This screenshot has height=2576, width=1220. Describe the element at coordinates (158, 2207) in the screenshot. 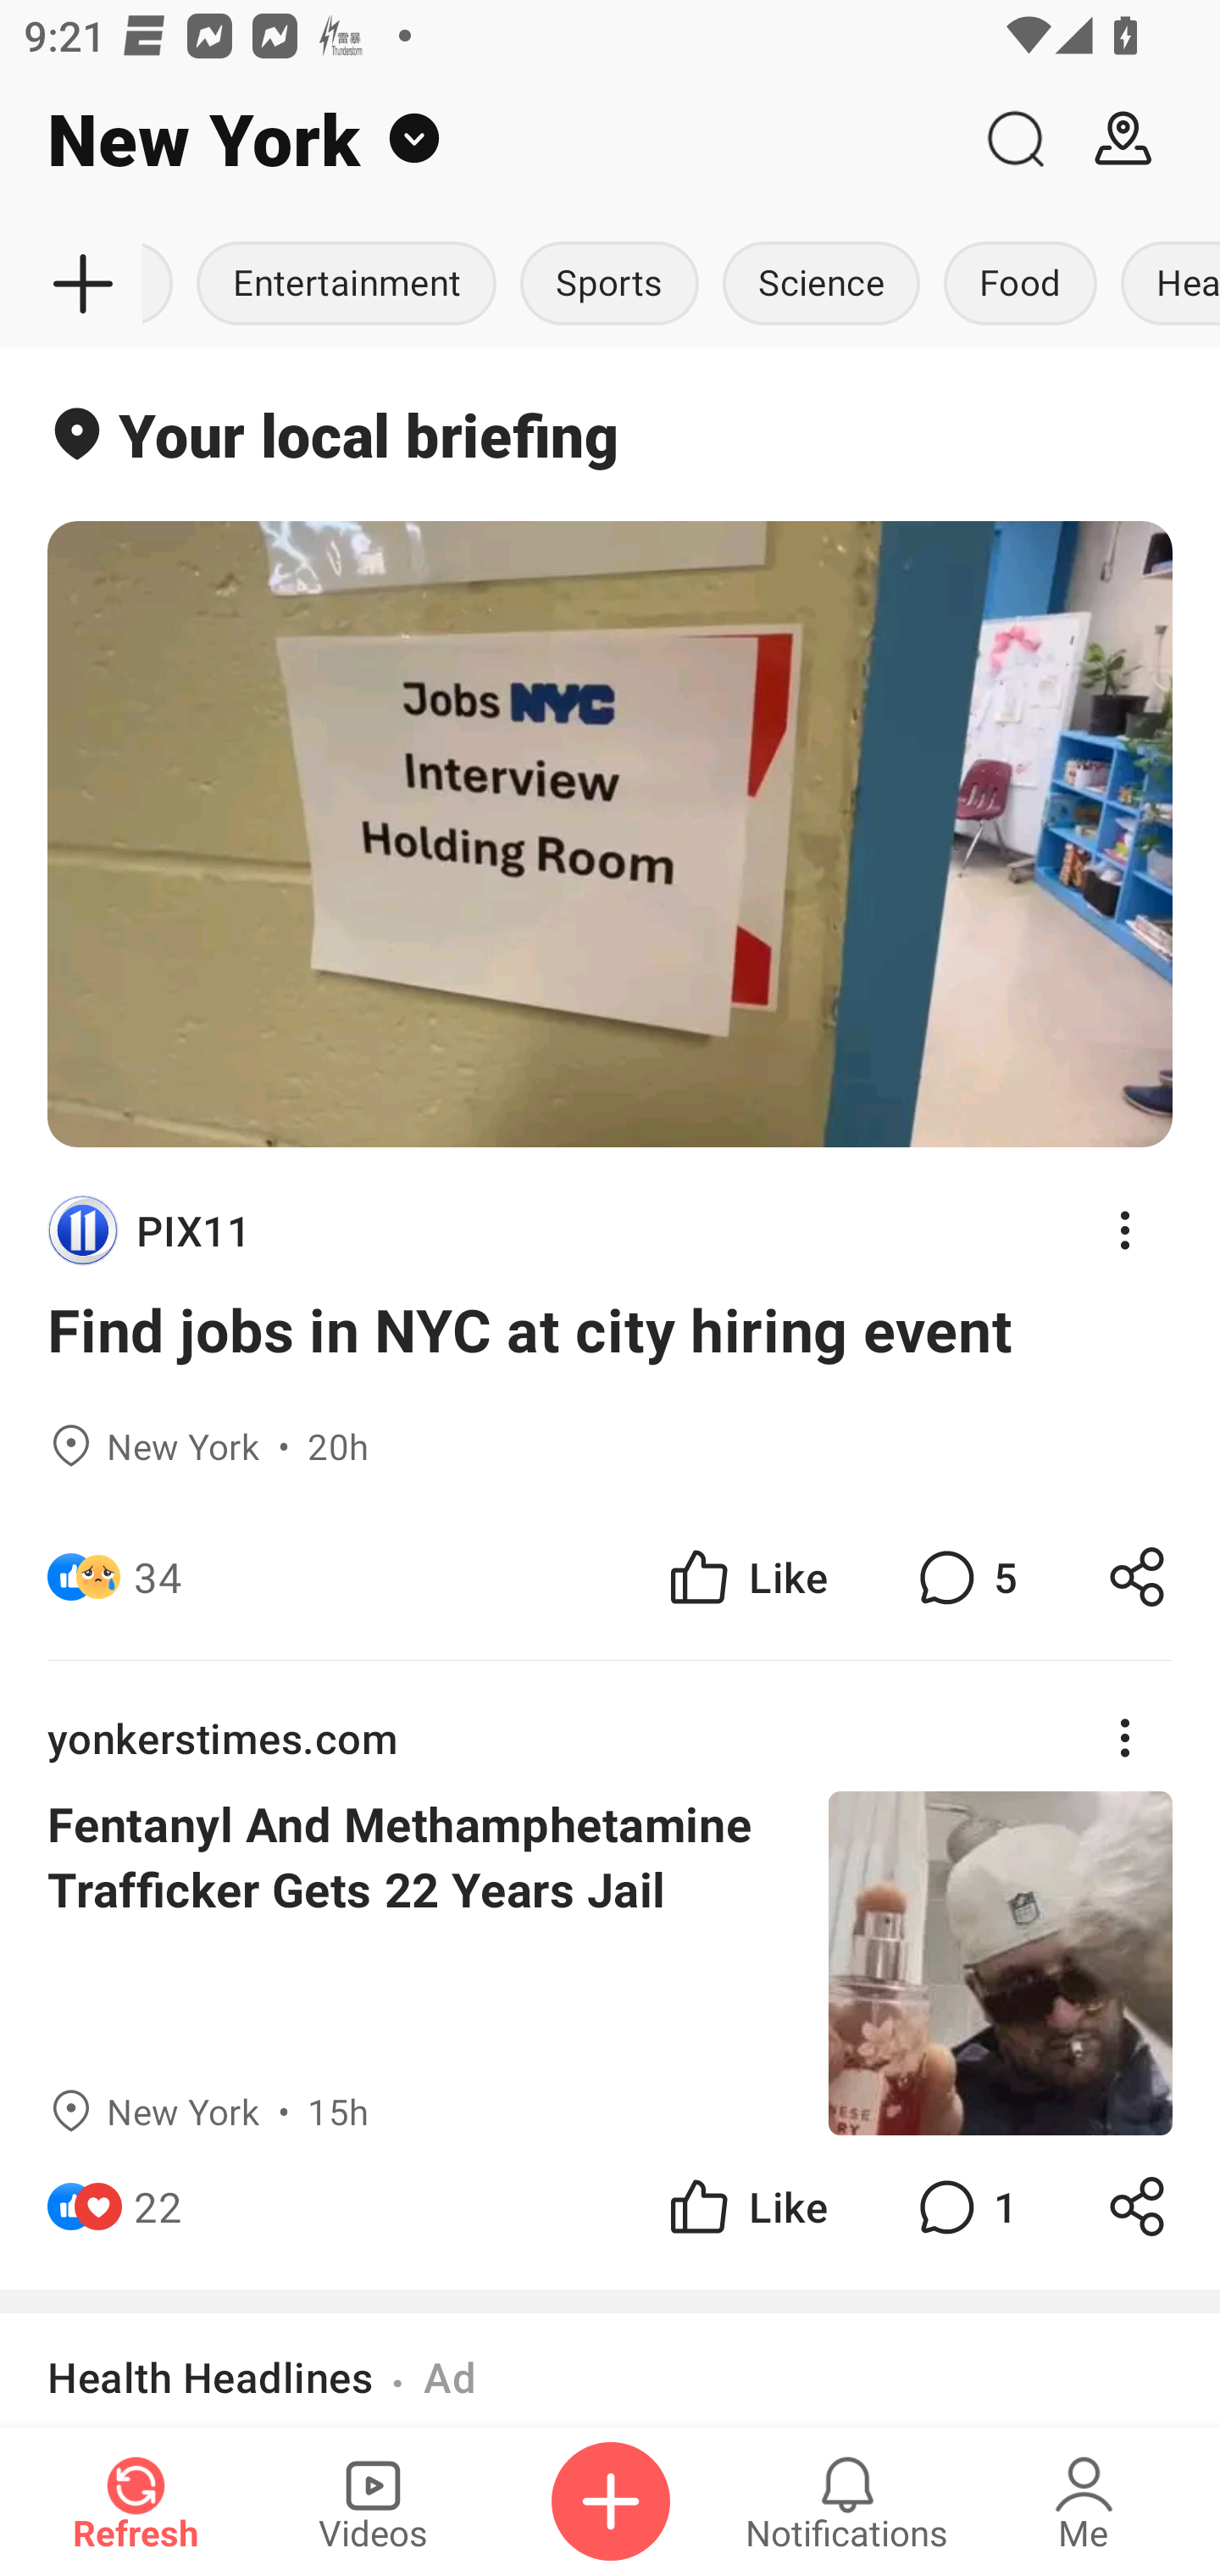

I see `22` at that location.